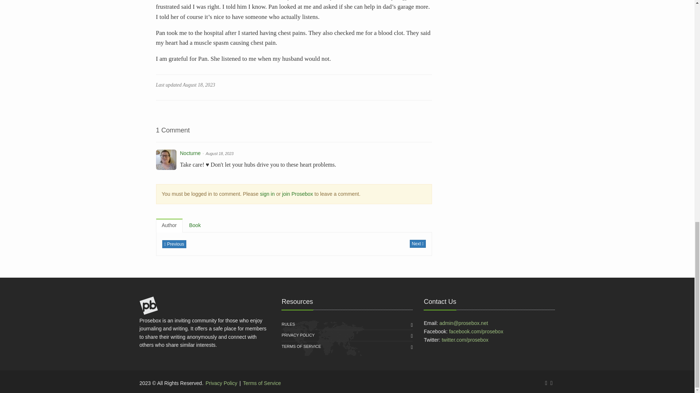 This screenshot has height=393, width=700. Describe the element at coordinates (417, 243) in the screenshot. I see `Next` at that location.